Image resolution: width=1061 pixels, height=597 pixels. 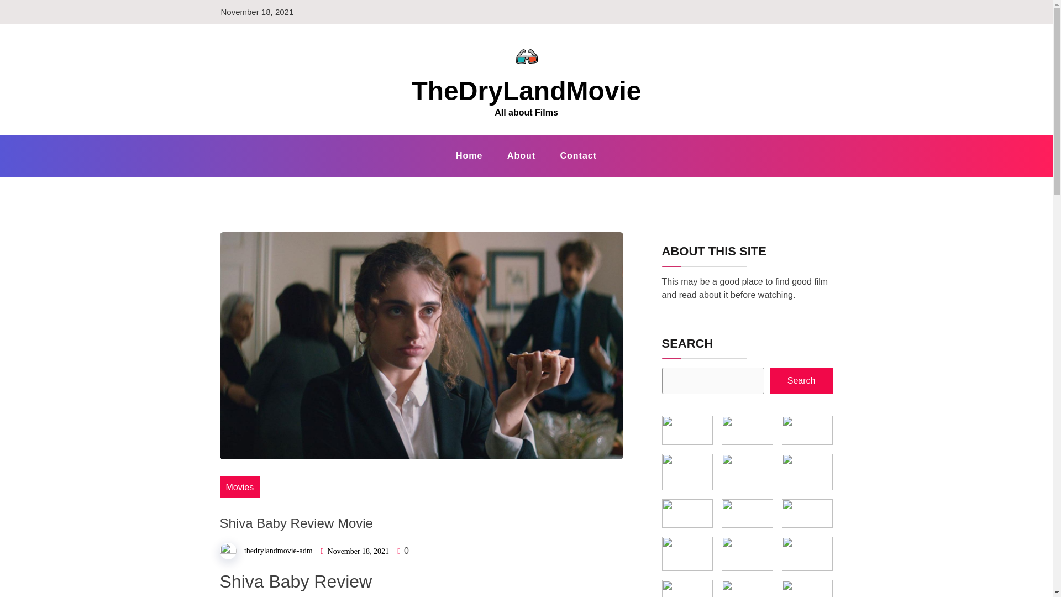 I want to click on TheDryLandMovie, so click(x=526, y=91).